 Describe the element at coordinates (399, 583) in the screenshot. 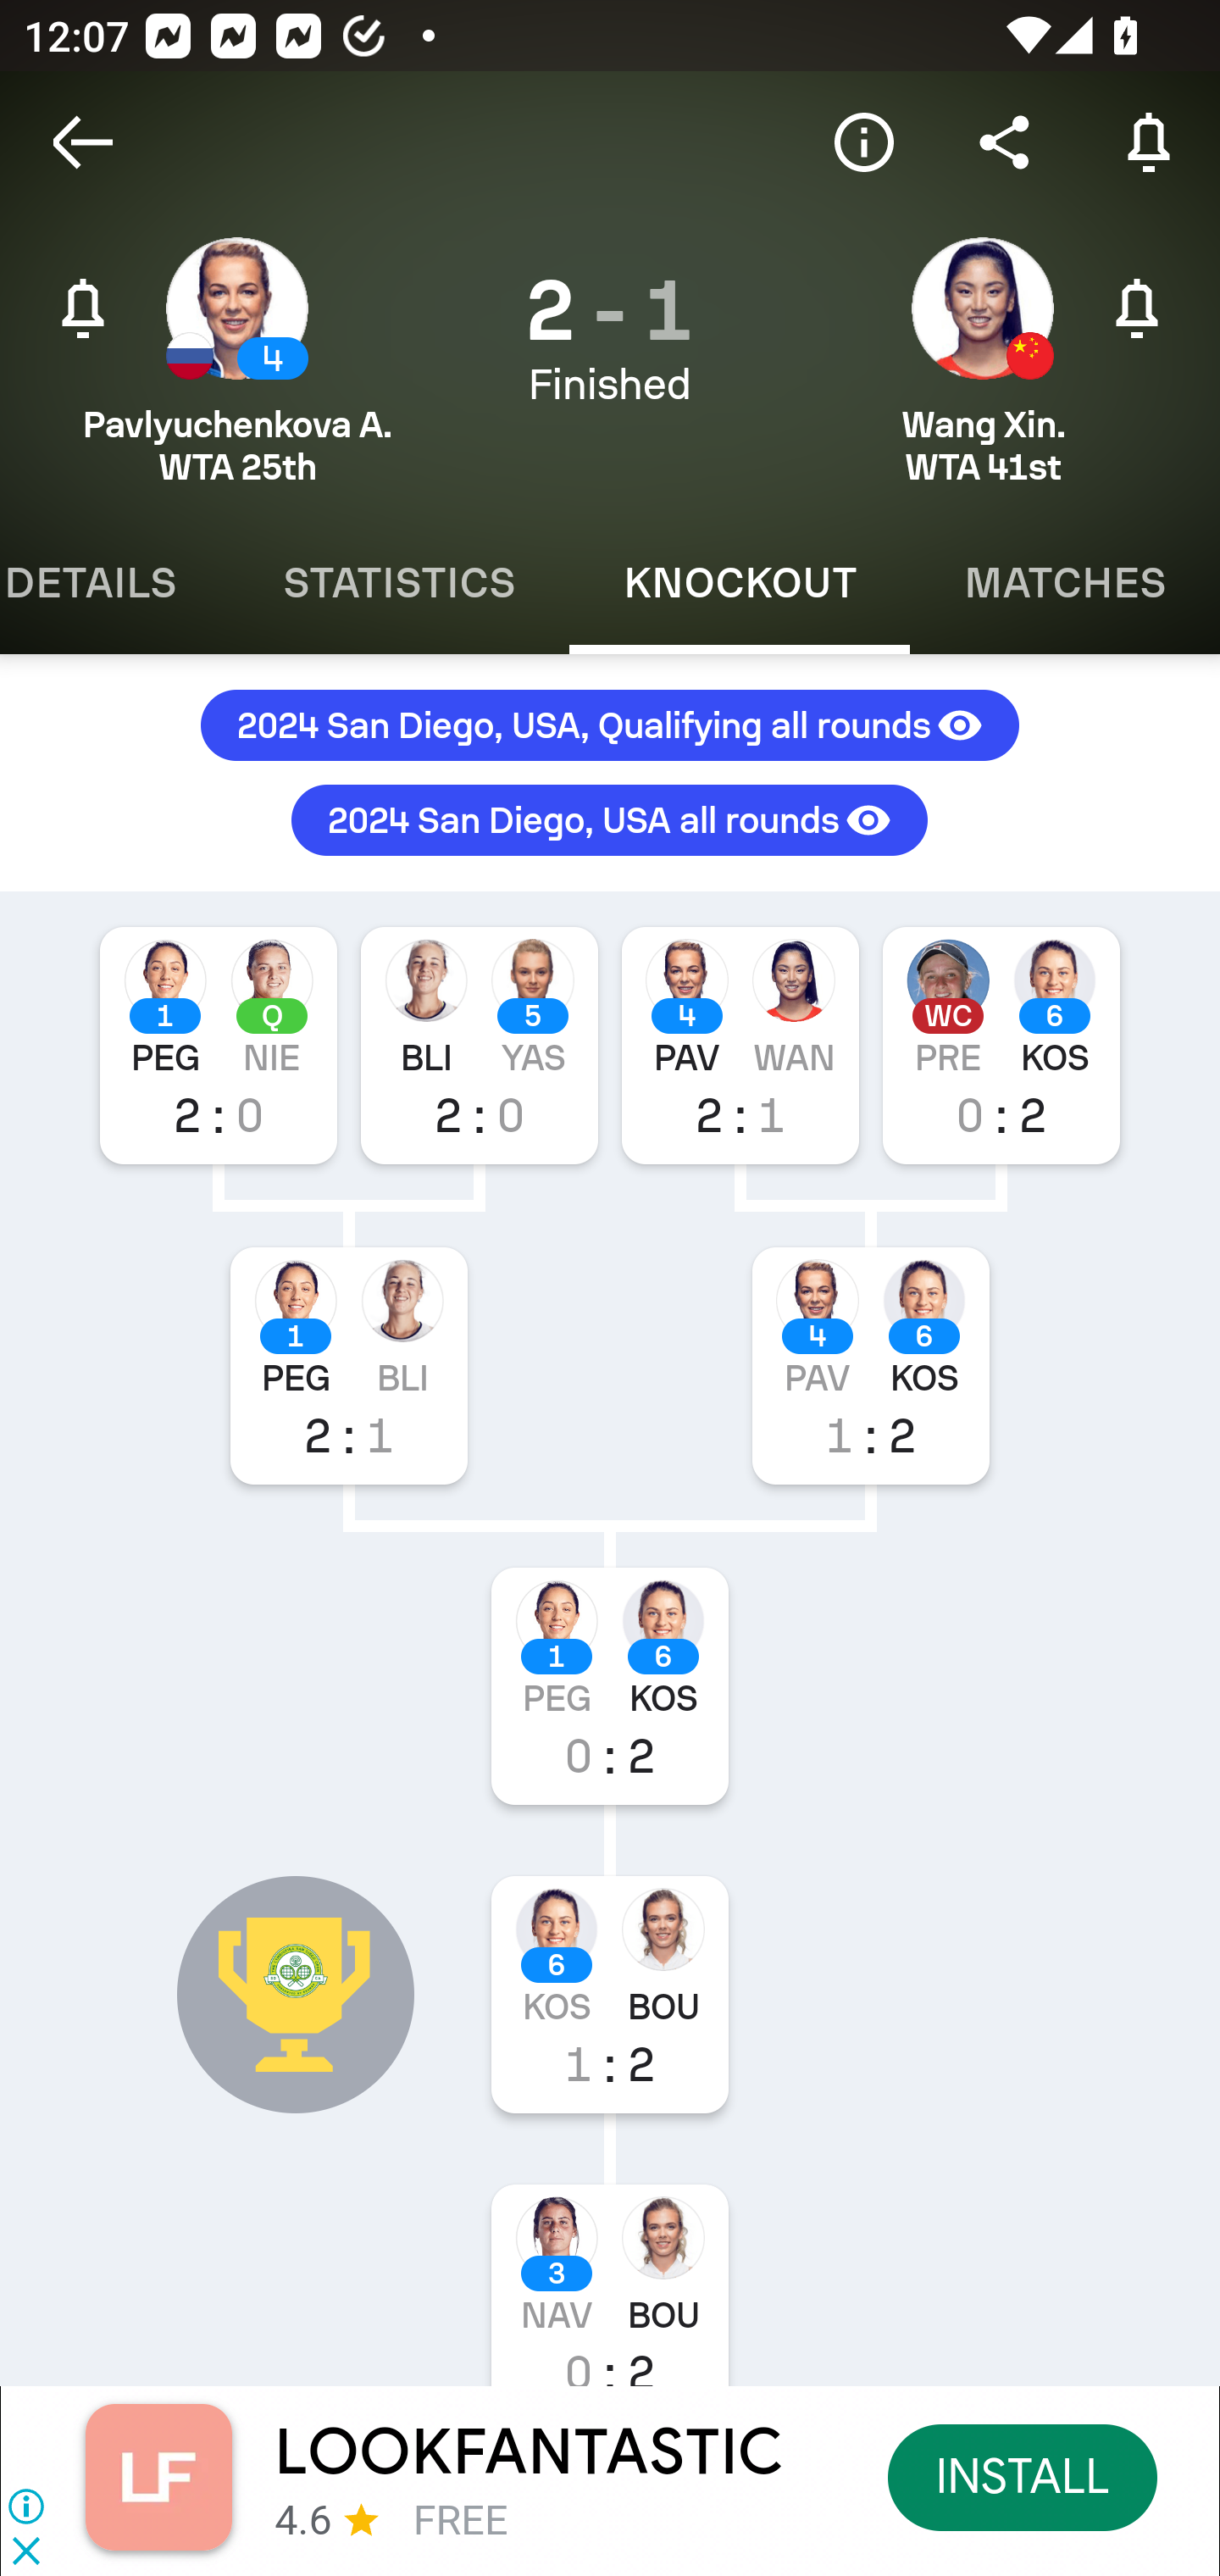

I see `Statistics STATISTICS` at that location.